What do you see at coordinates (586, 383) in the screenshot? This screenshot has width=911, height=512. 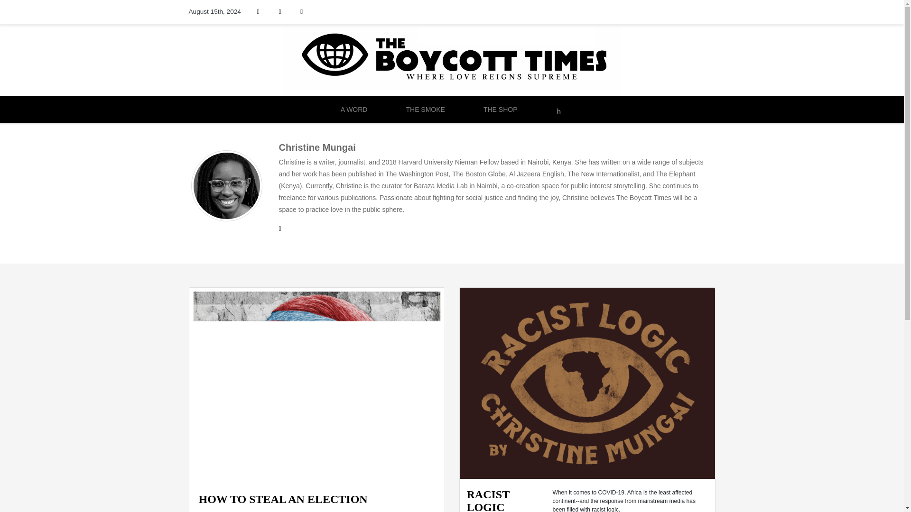 I see `RACIST LOGIC` at bounding box center [586, 383].